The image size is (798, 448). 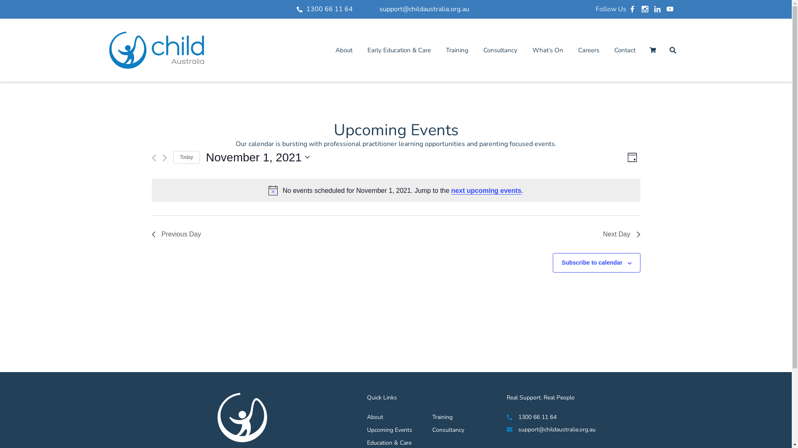 I want to click on About, so click(x=343, y=50).